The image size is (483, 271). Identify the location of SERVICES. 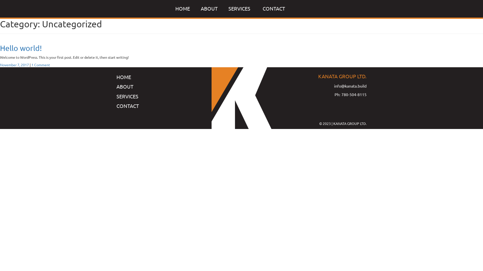
(127, 96).